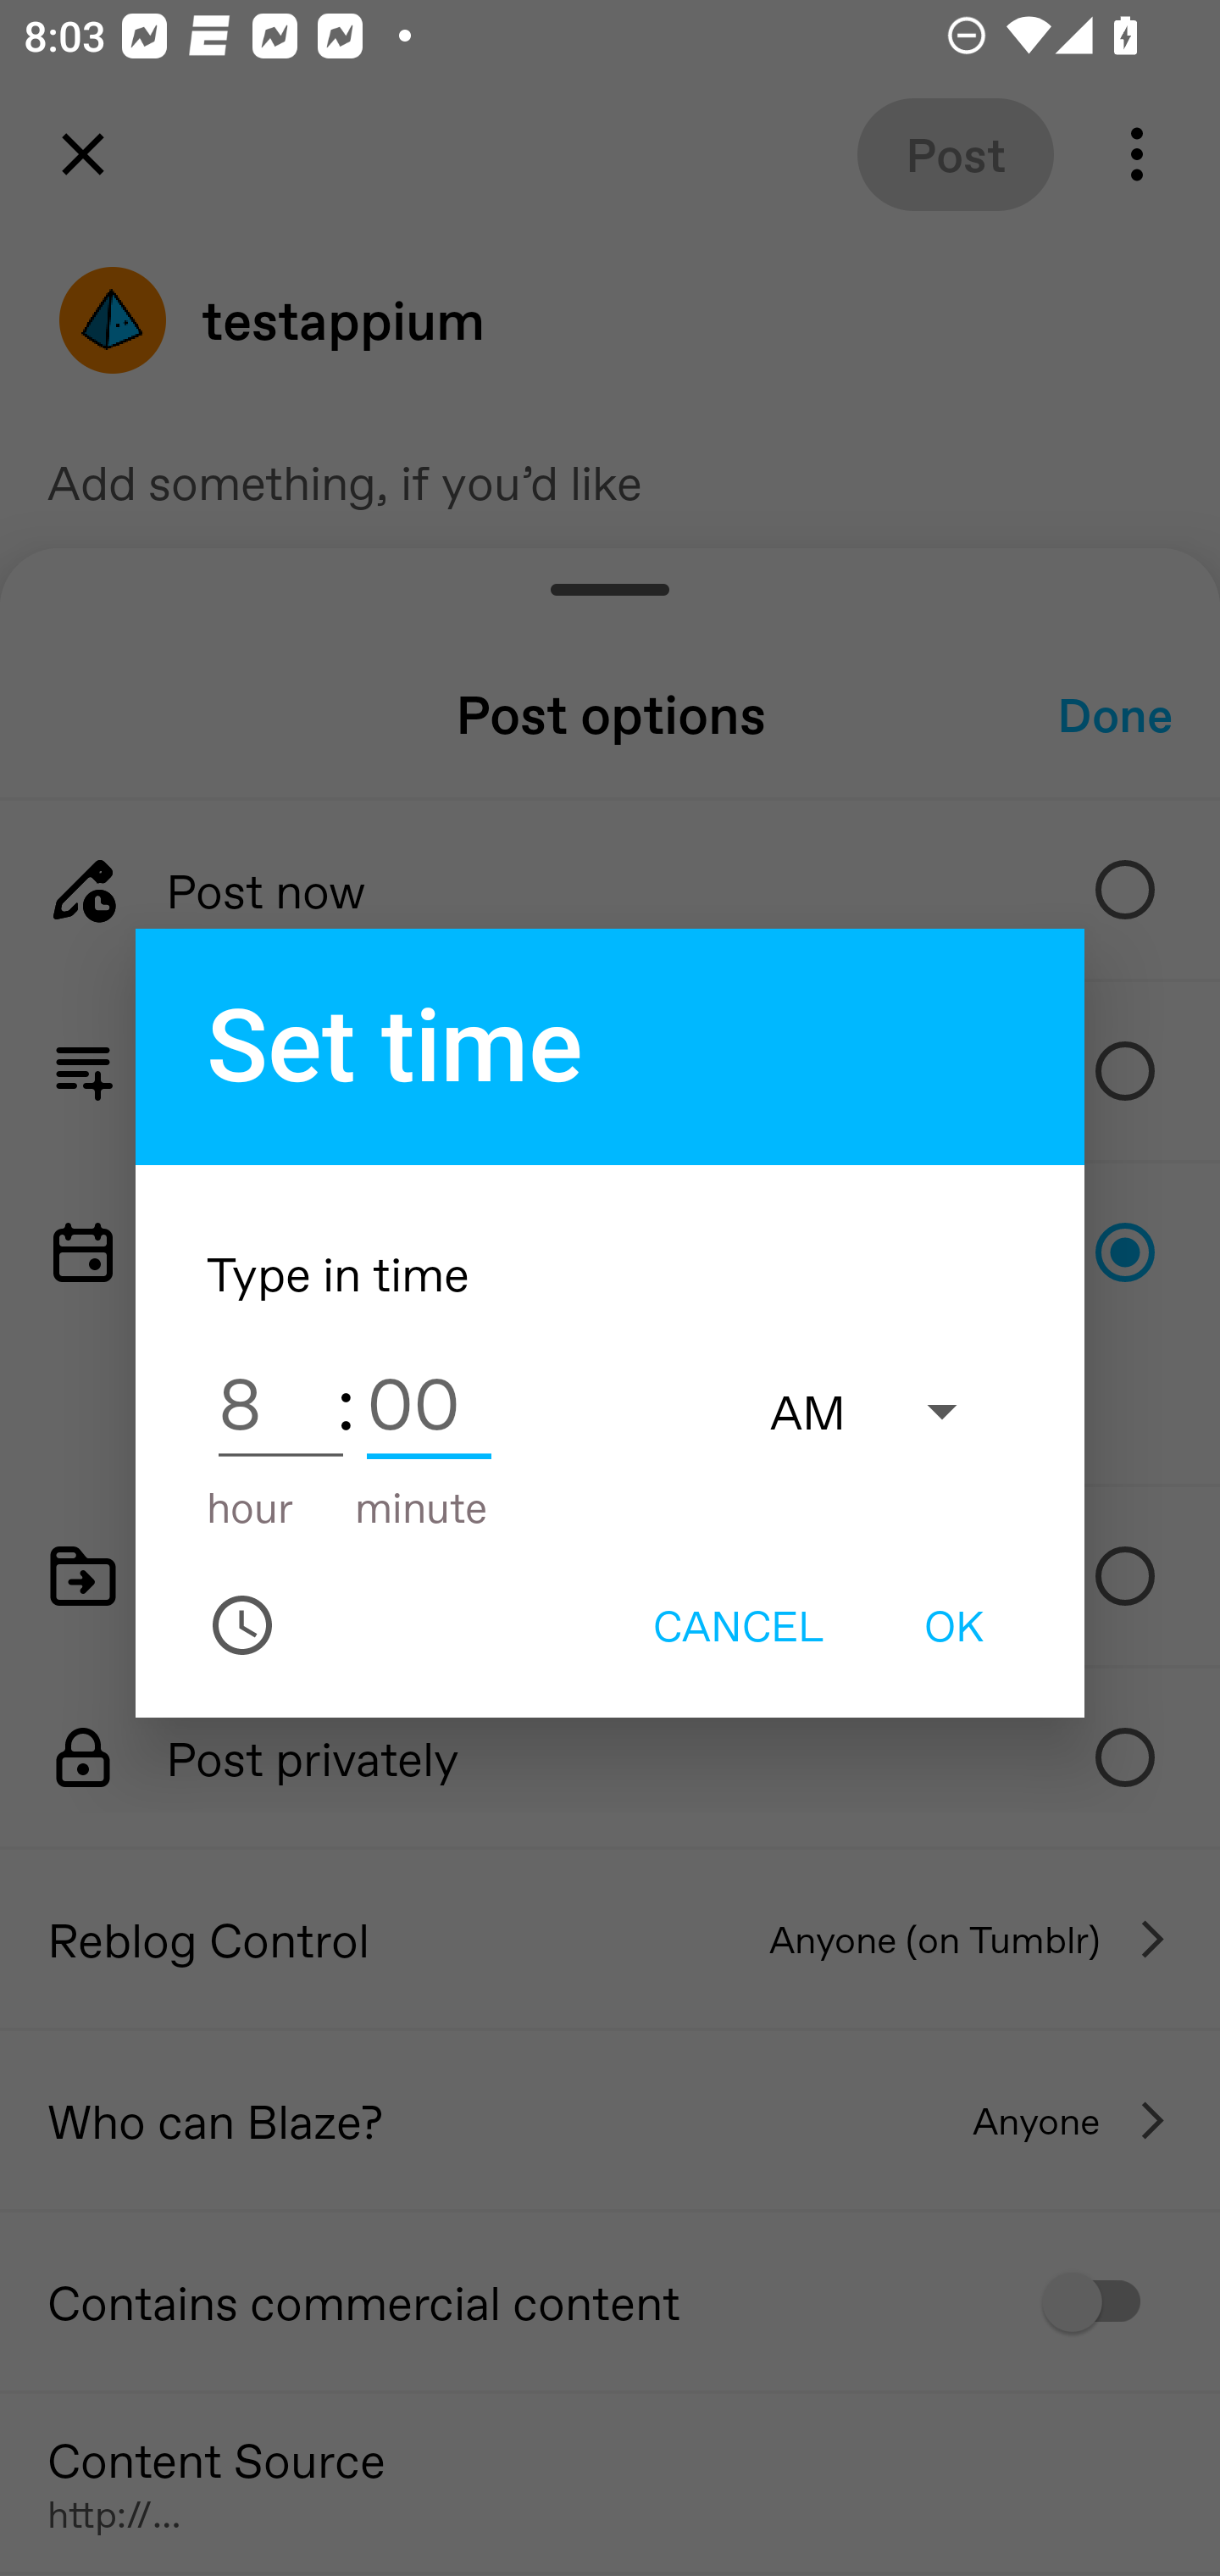 The image size is (1220, 2576). What do you see at coordinates (242, 1625) in the screenshot?
I see `Switch to clock mode for the time input.` at bounding box center [242, 1625].